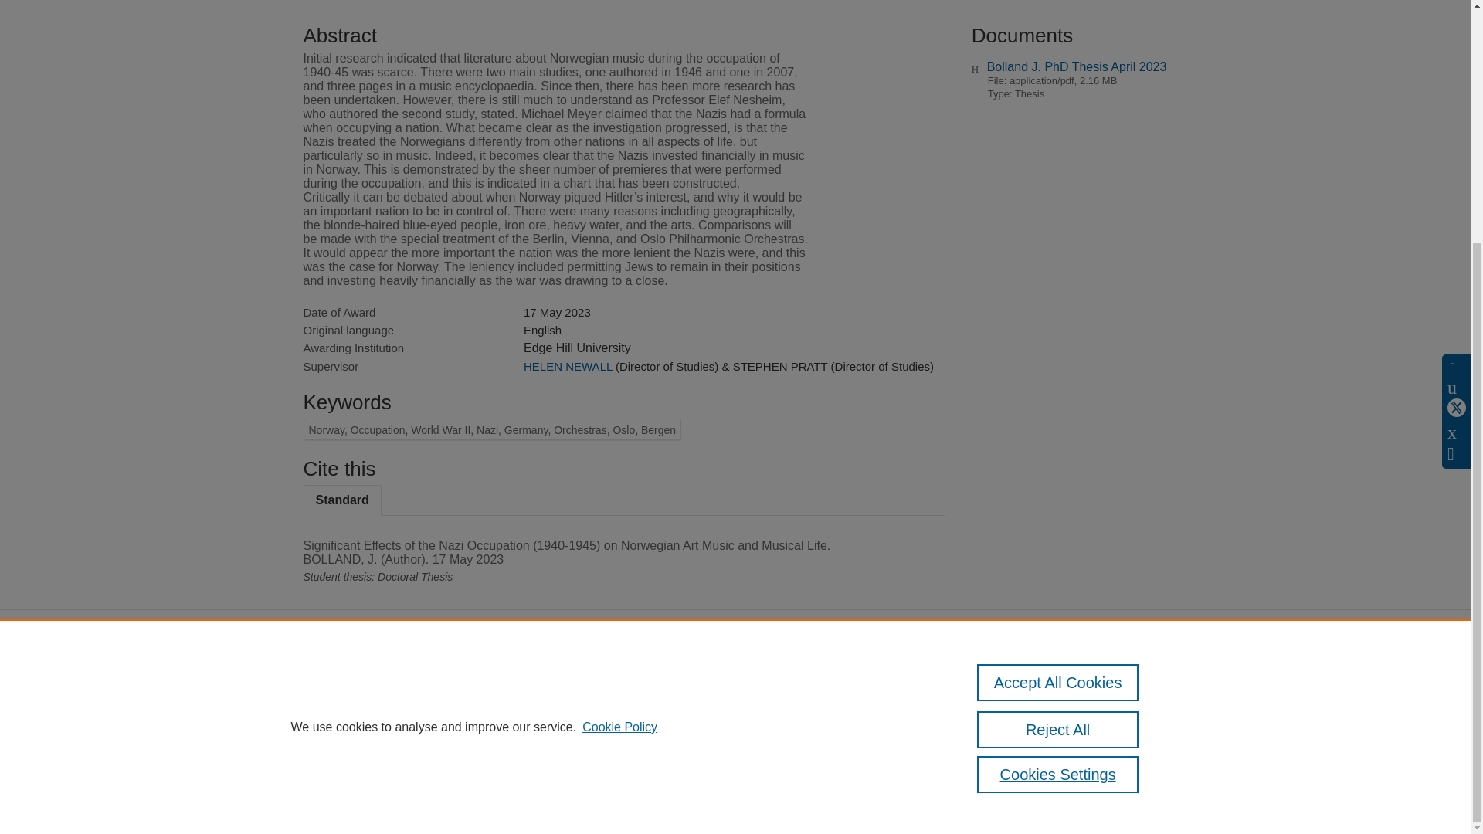  I want to click on Scopus, so click(402, 687).